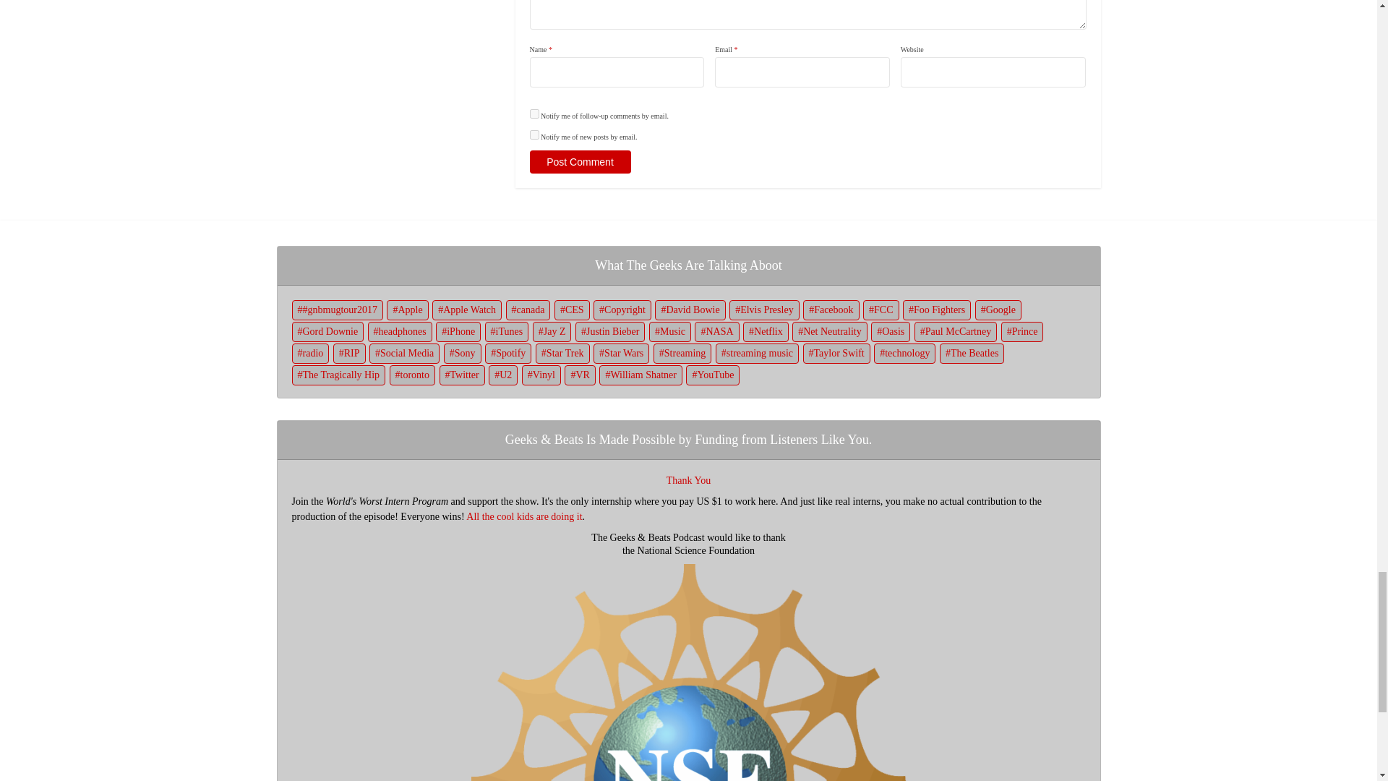  What do you see at coordinates (534, 114) in the screenshot?
I see `subscribe` at bounding box center [534, 114].